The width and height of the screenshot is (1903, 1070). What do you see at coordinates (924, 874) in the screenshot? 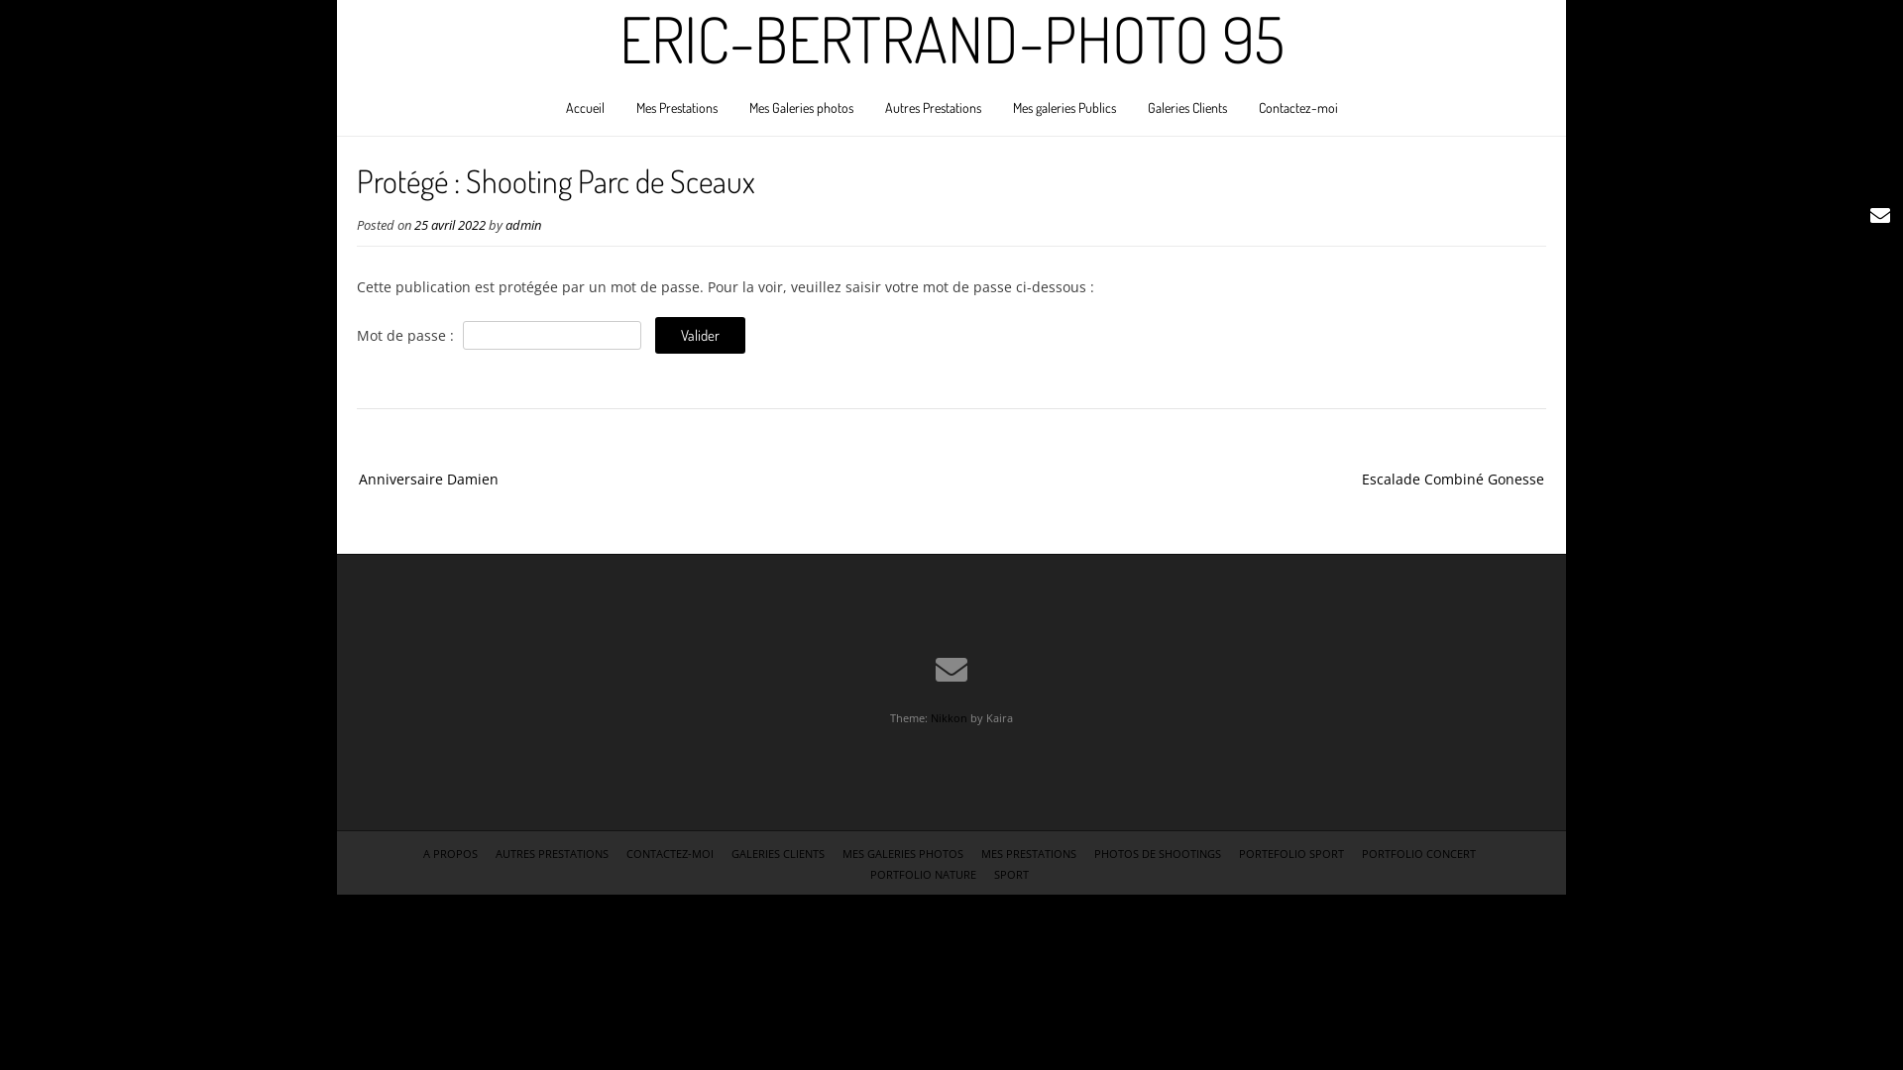
I see `PORTFOLIO NATURE` at bounding box center [924, 874].